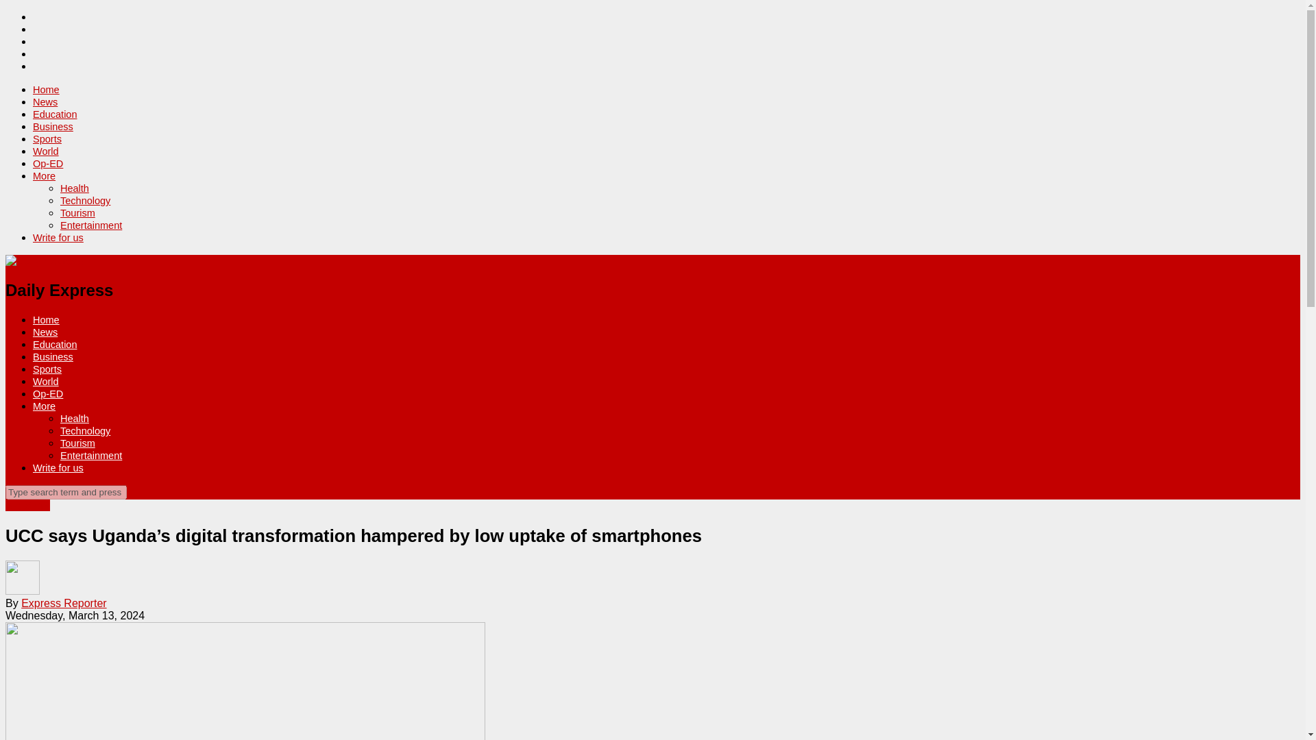  What do you see at coordinates (53, 357) in the screenshot?
I see `Business` at bounding box center [53, 357].